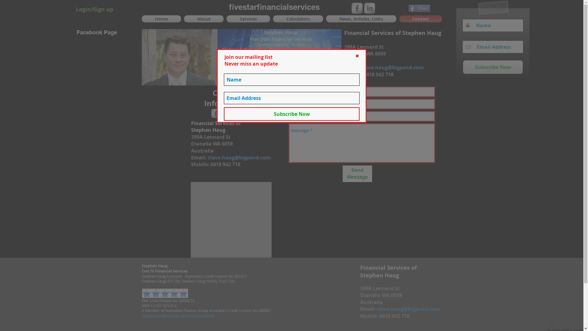 The height and width of the screenshot is (331, 588). What do you see at coordinates (493, 39) in the screenshot?
I see `Wix Get Subscribers` at bounding box center [493, 39].